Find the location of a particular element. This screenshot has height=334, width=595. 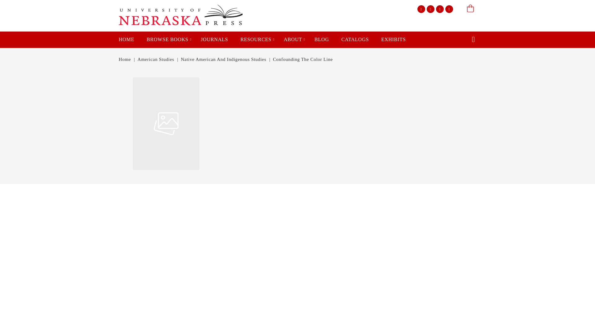

HOME is located at coordinates (126, 40).